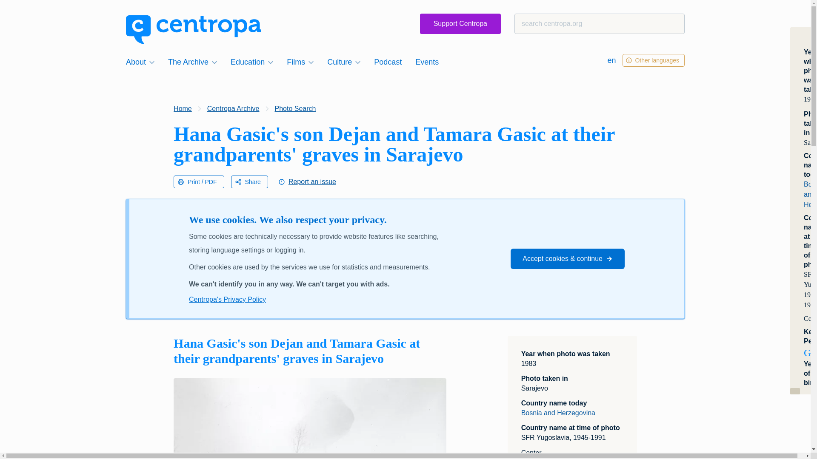  I want to click on Search, so click(23, 10).